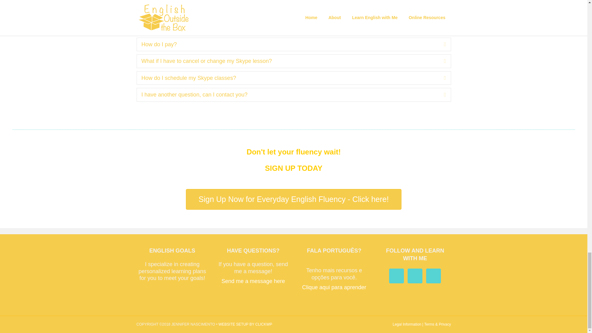 The image size is (592, 333). What do you see at coordinates (288, 78) in the screenshot?
I see `How do I schedule my Skype classes?` at bounding box center [288, 78].